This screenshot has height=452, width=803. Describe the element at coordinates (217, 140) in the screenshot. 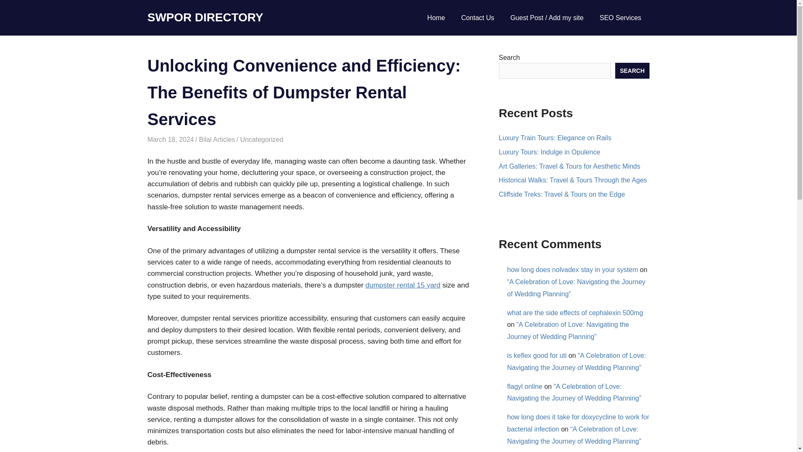

I see `View all posts by Bilal Articles` at that location.